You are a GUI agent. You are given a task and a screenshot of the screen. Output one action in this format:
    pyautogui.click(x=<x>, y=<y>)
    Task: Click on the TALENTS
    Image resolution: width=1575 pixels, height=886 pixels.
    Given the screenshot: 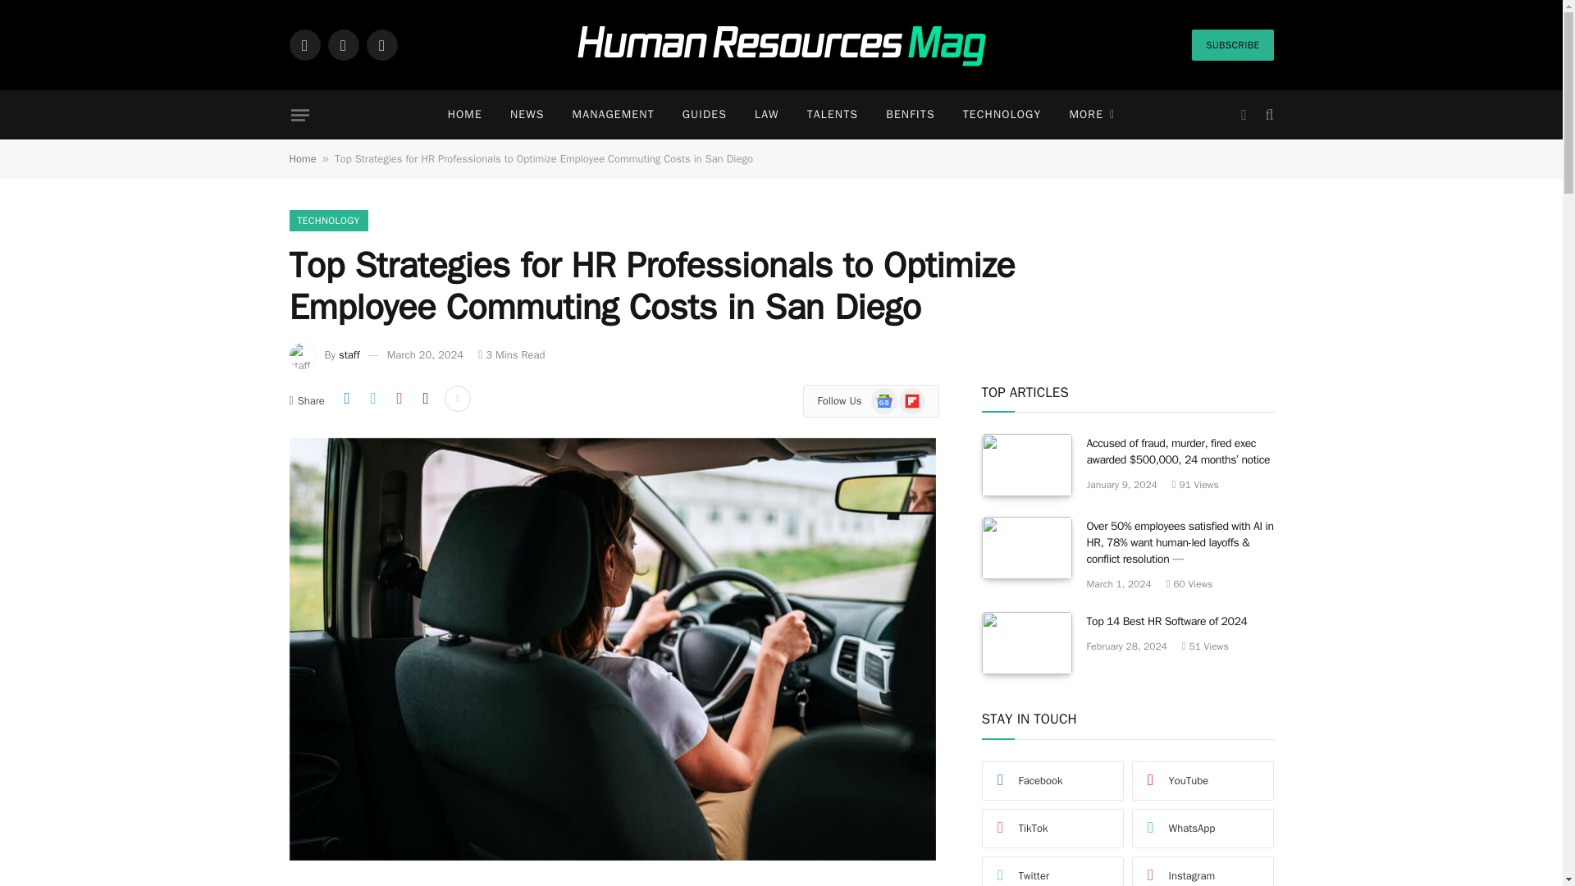 What is the action you would take?
    pyautogui.click(x=833, y=115)
    